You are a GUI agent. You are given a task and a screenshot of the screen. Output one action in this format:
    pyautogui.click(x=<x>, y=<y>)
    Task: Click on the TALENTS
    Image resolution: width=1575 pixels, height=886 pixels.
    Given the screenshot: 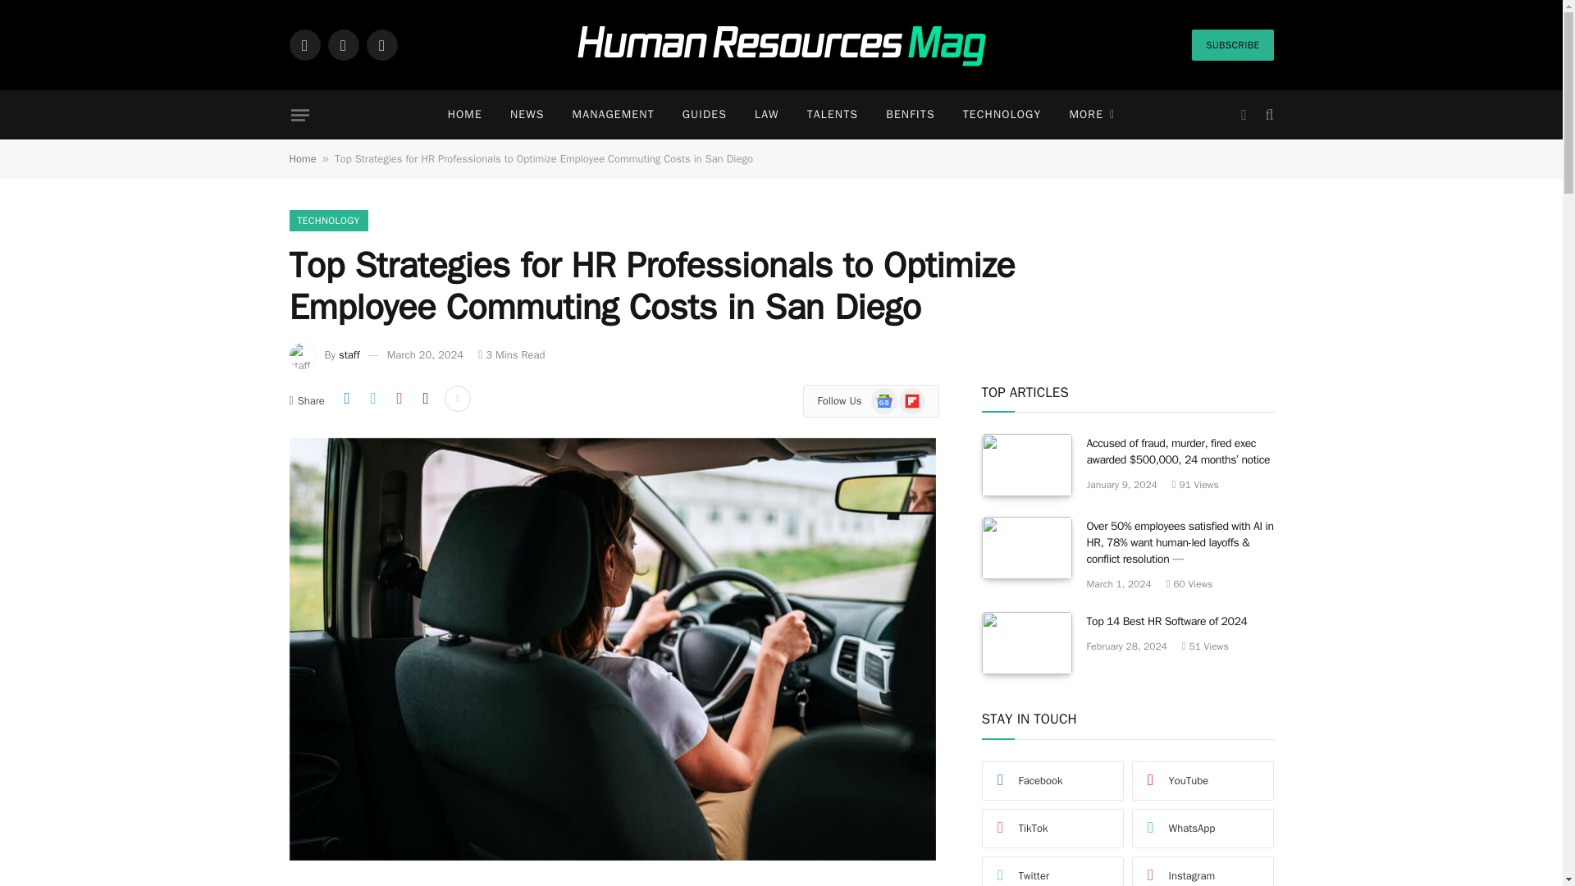 What is the action you would take?
    pyautogui.click(x=833, y=115)
    